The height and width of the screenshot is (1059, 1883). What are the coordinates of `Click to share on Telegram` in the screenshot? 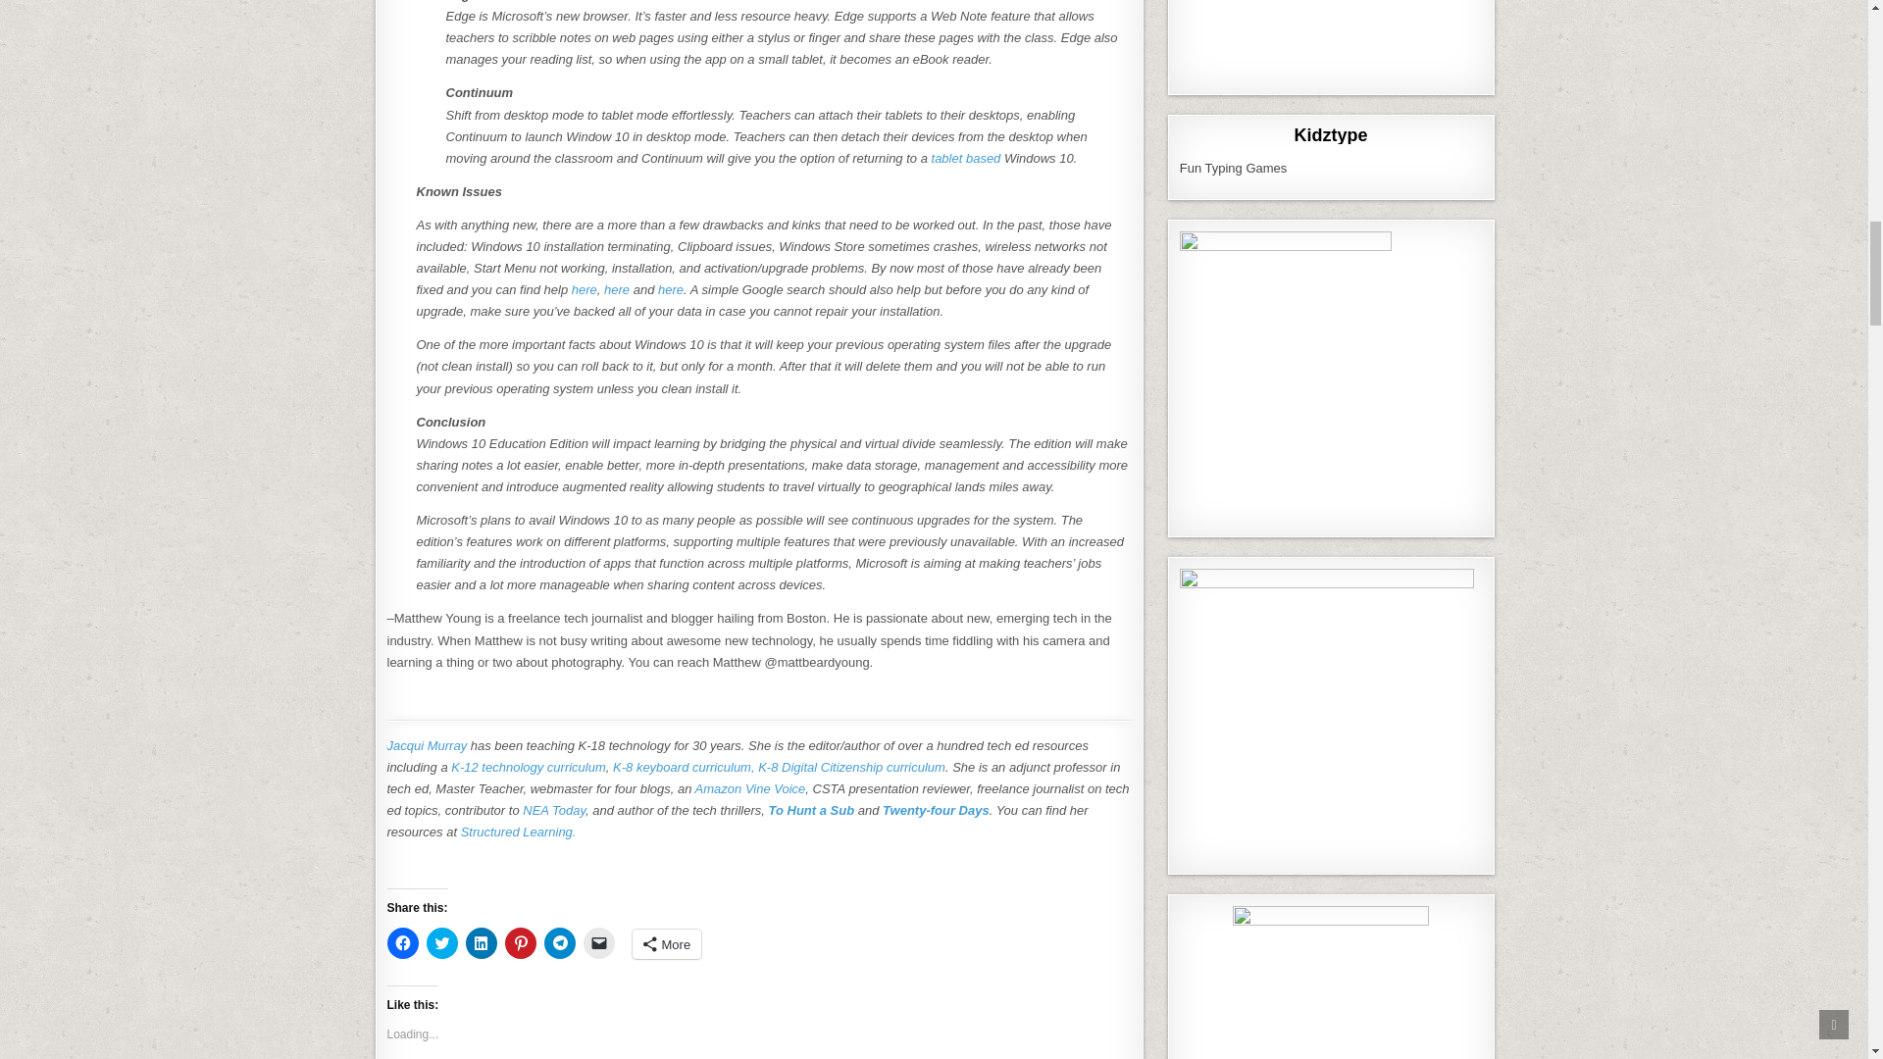 It's located at (559, 943).